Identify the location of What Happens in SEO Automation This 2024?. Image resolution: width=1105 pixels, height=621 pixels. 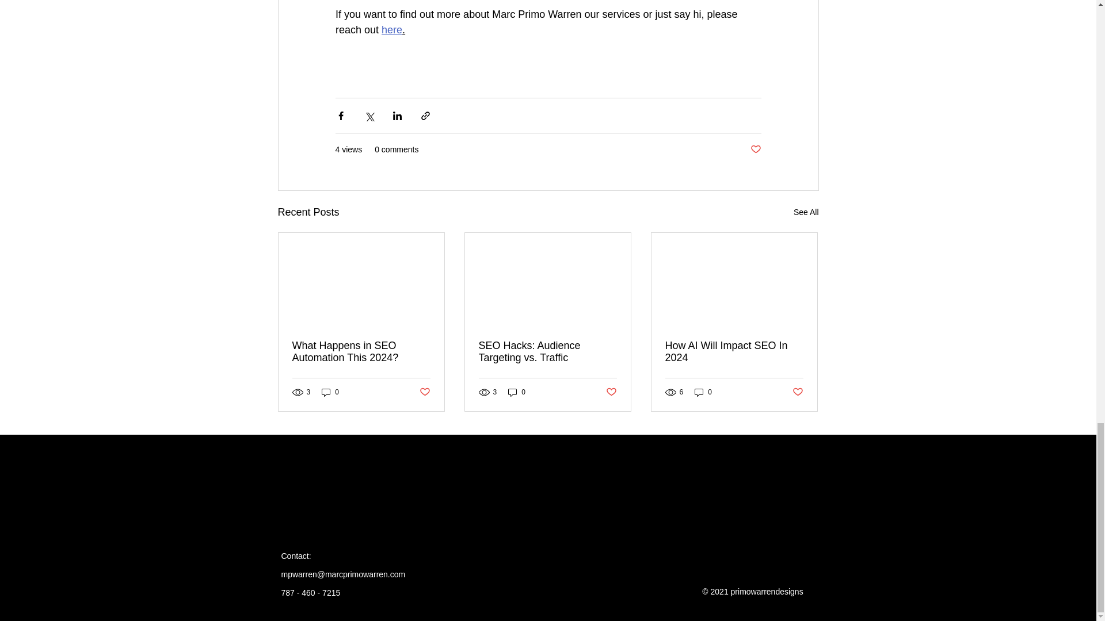
(361, 351).